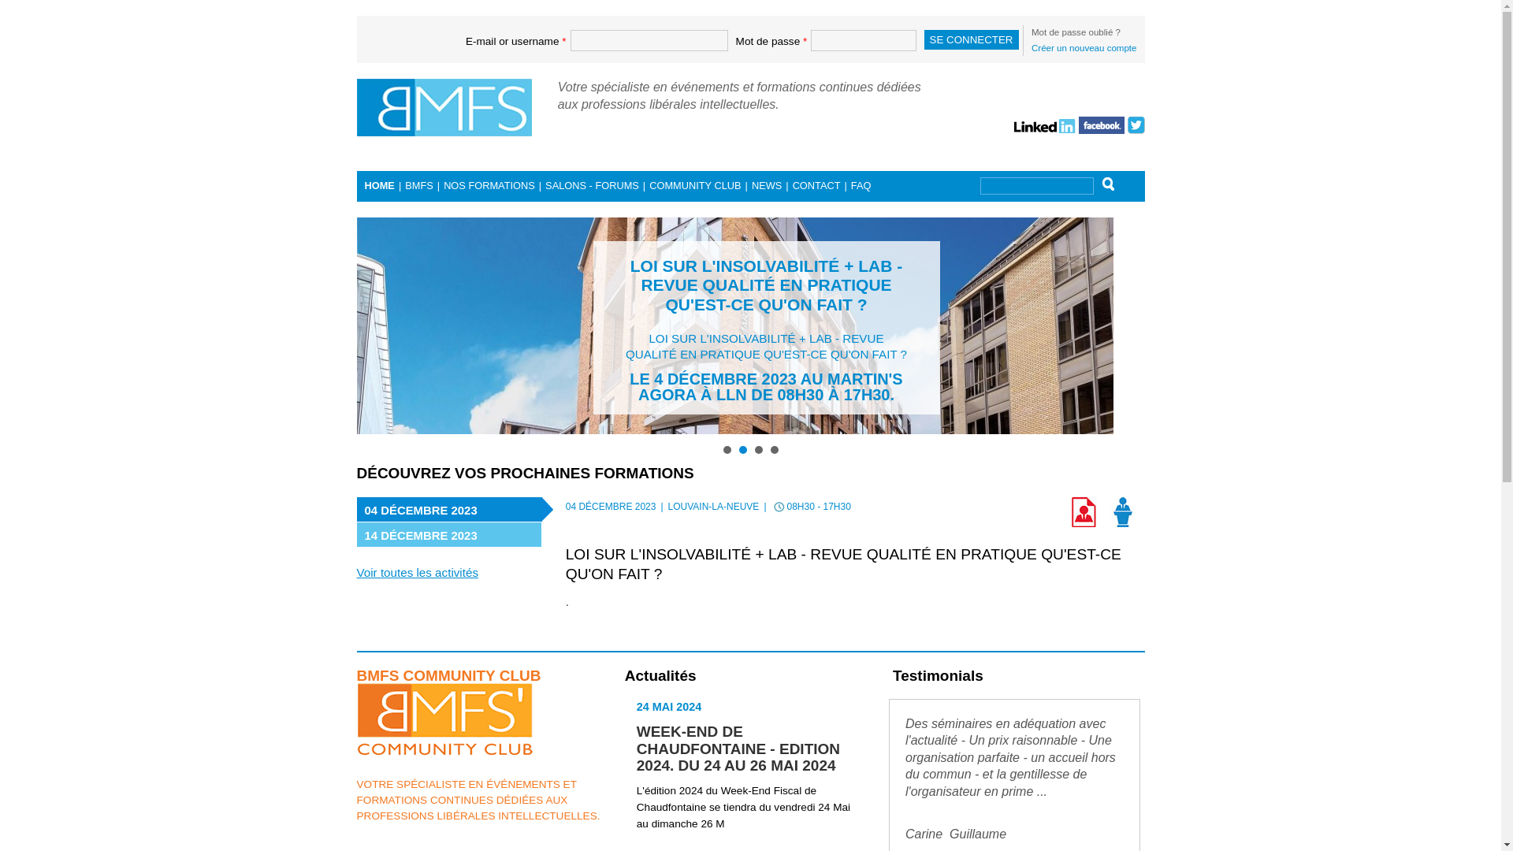  Describe the element at coordinates (861, 186) in the screenshot. I see `FAQ` at that location.